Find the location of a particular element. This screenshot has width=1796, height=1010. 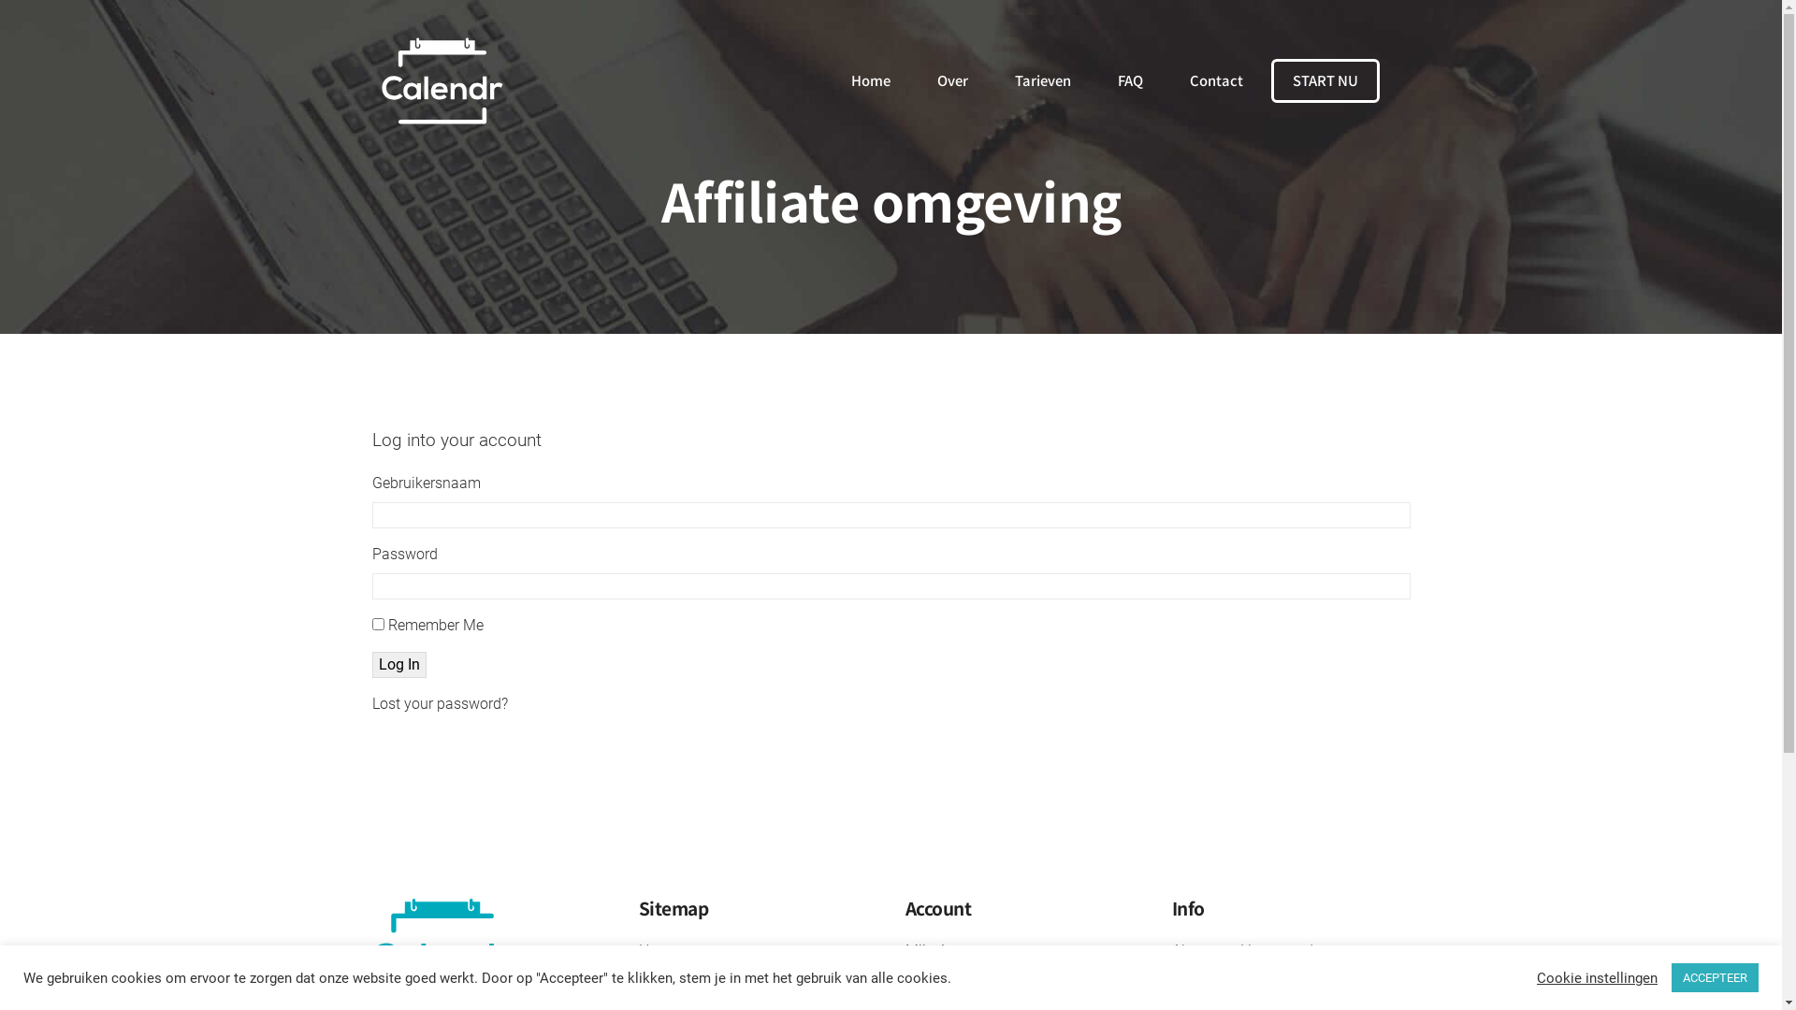

Lost your password? is located at coordinates (440, 703).